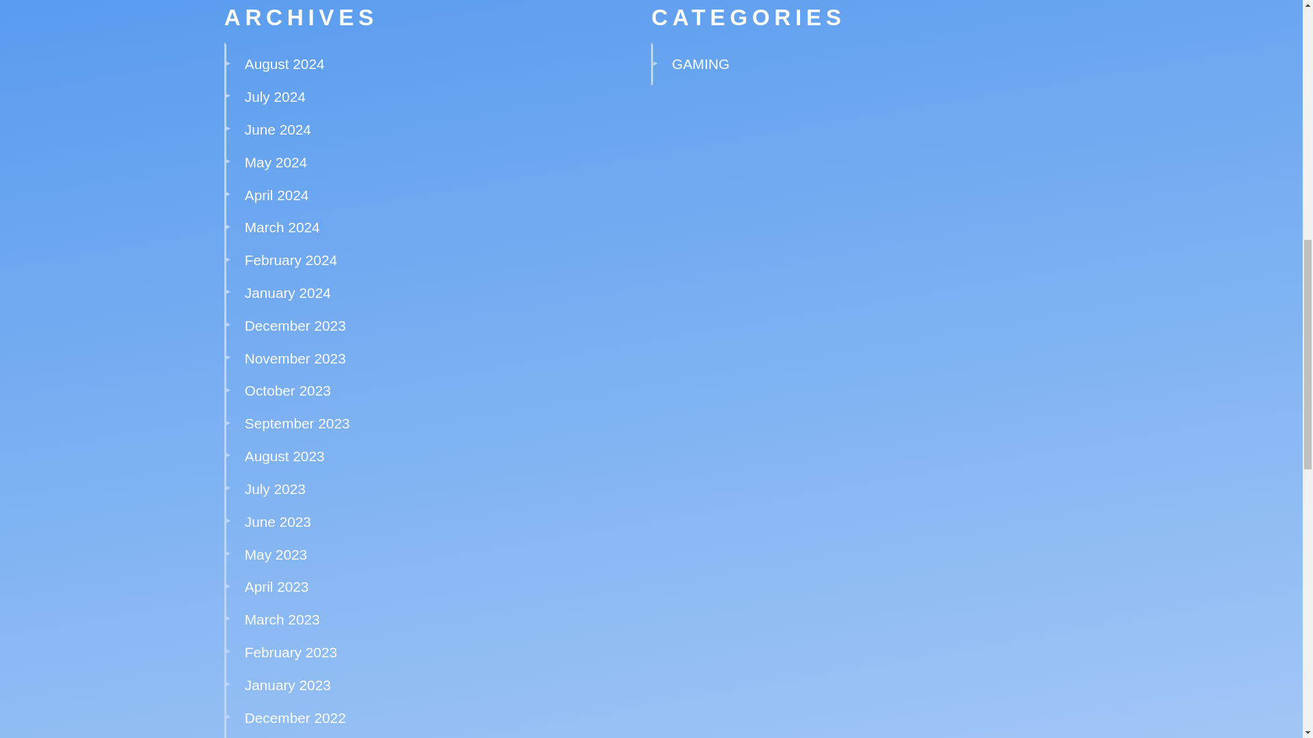 The width and height of the screenshot is (1313, 738). Describe the element at coordinates (284, 456) in the screenshot. I see `August 2023` at that location.